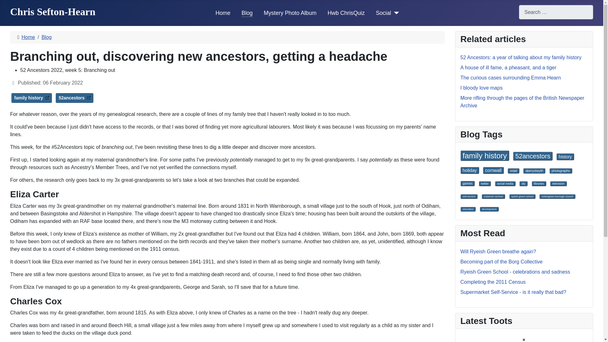  What do you see at coordinates (505, 184) in the screenshot?
I see `social media` at bounding box center [505, 184].